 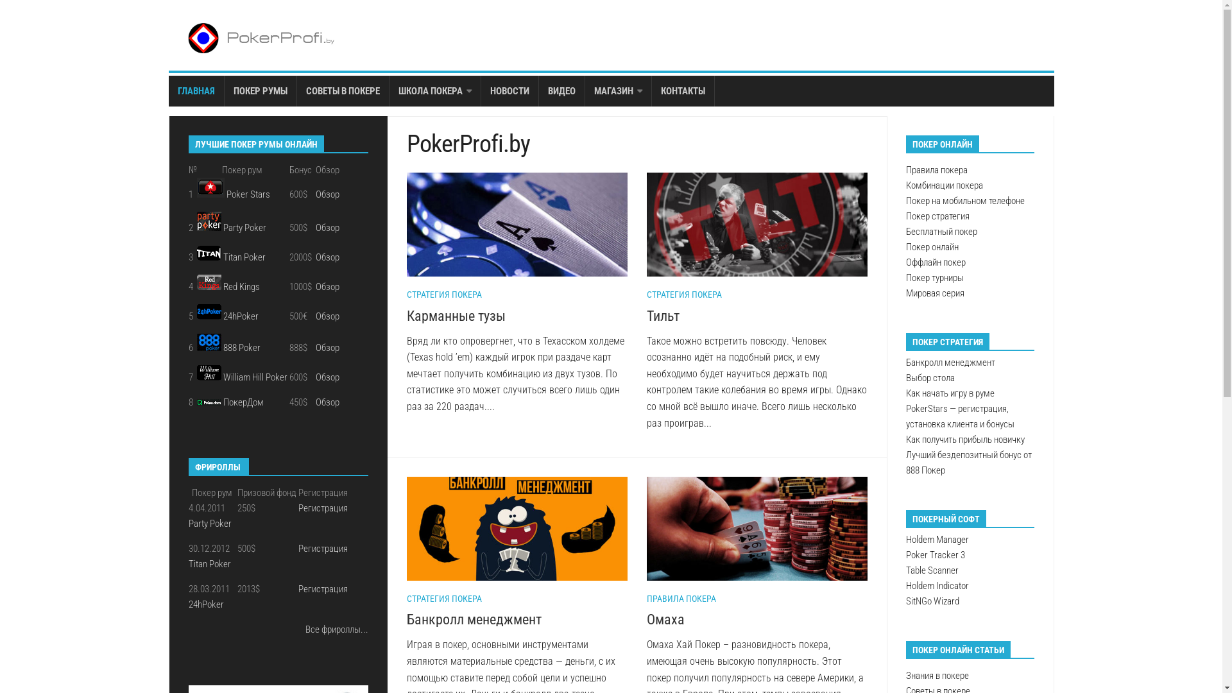 I want to click on Poker Stars, so click(x=248, y=194).